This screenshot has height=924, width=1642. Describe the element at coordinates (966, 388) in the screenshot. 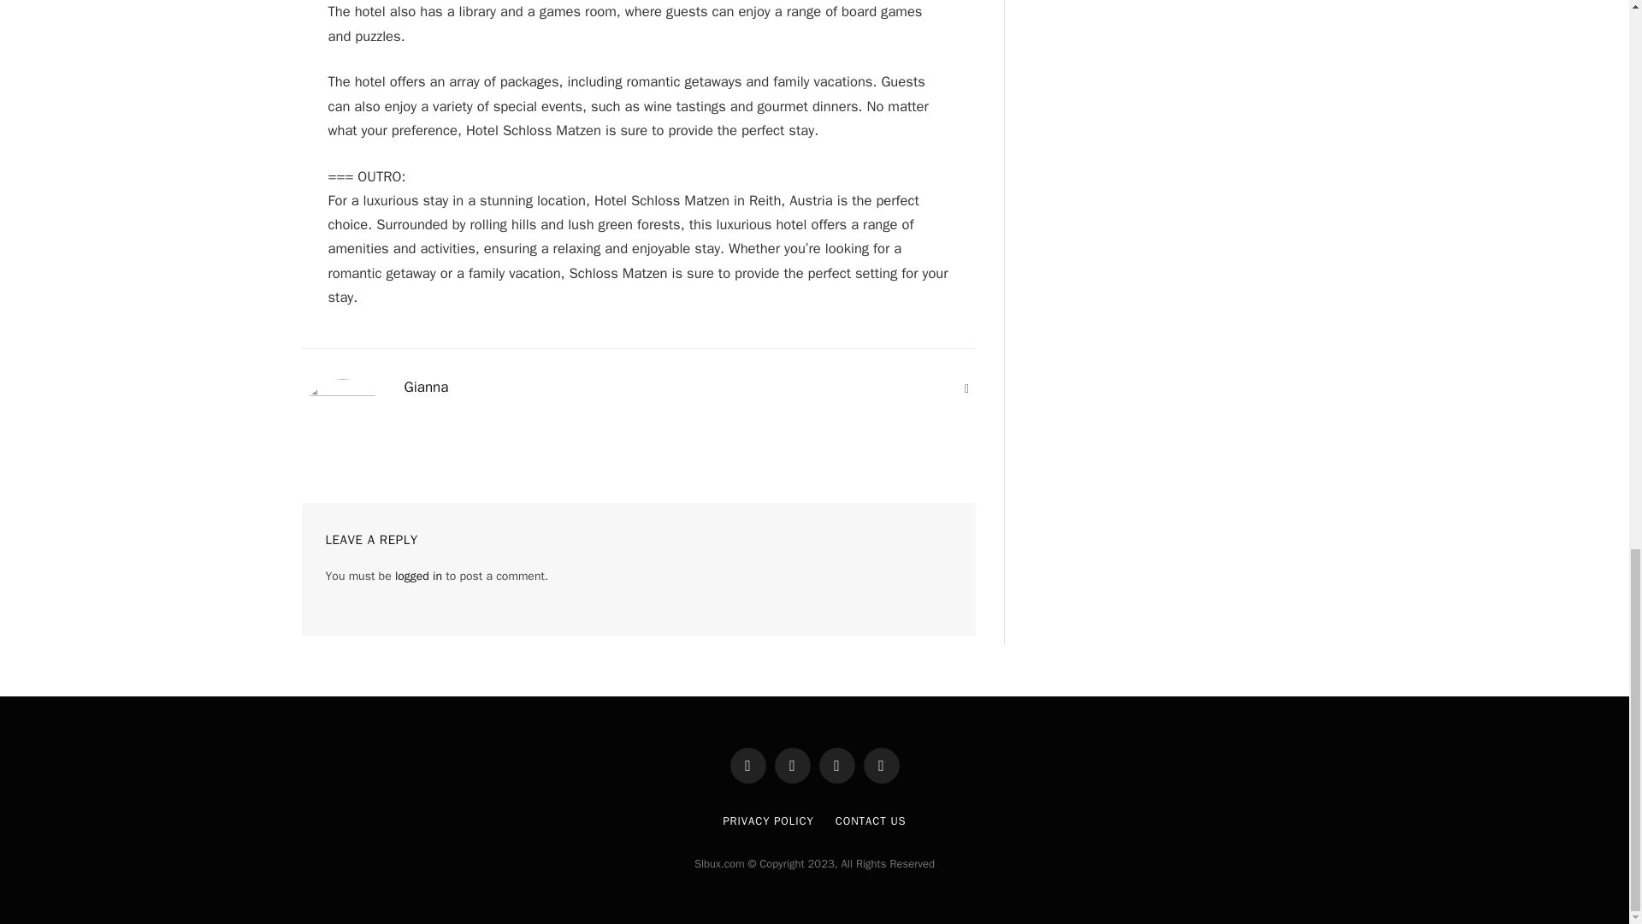

I see `Website` at that location.